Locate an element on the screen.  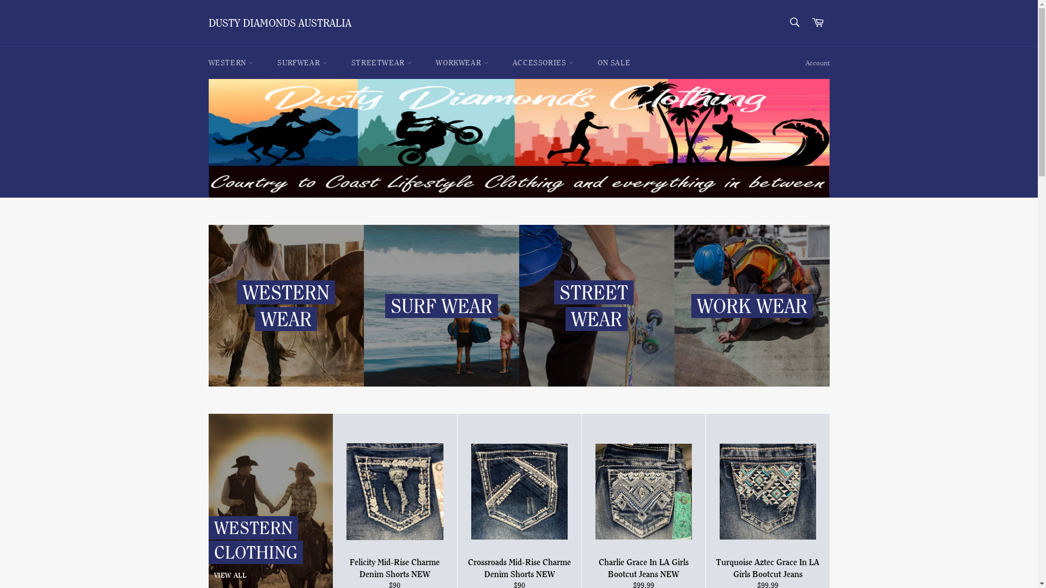
SURFWEAR is located at coordinates (302, 63).